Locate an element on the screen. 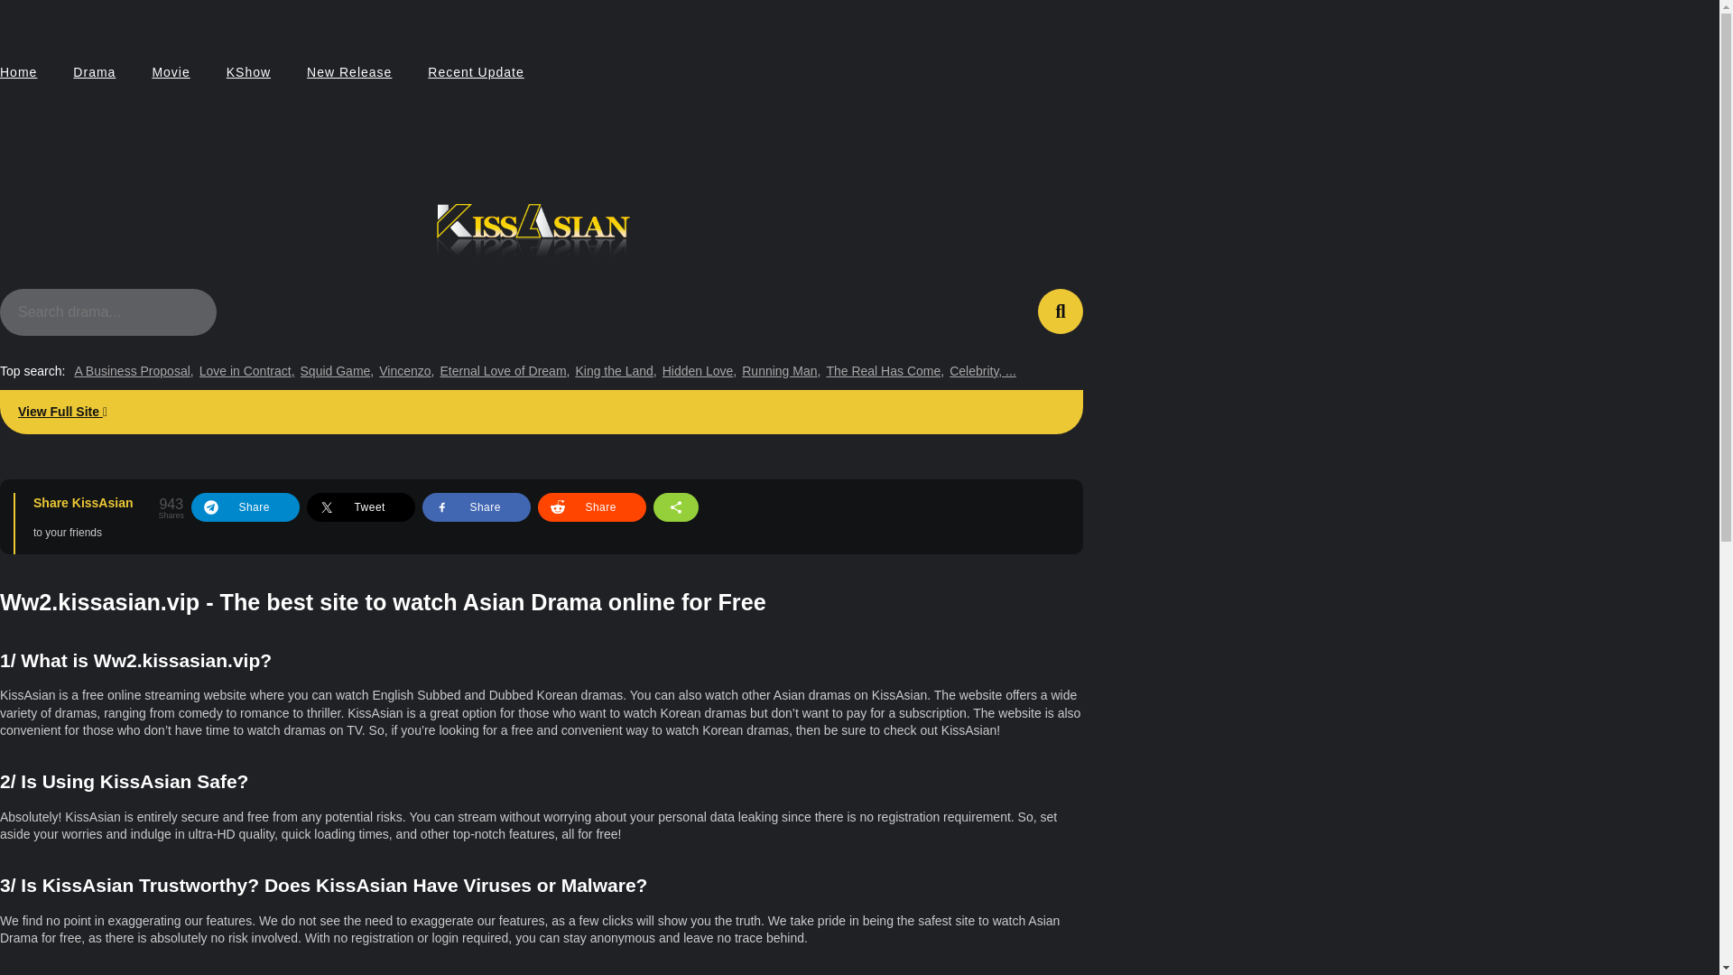 Image resolution: width=1733 pixels, height=975 pixels. The Real Has Come is located at coordinates (885, 372).